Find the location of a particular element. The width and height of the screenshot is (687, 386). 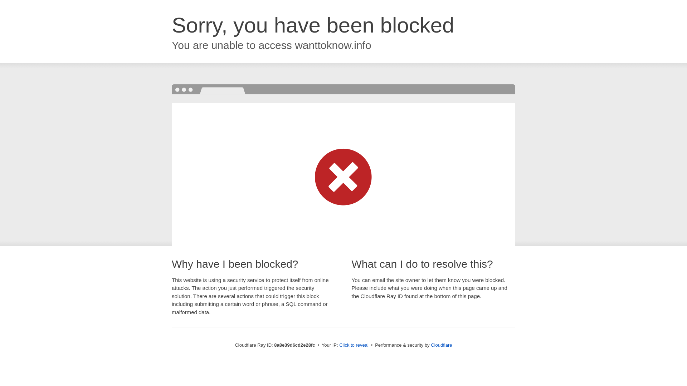

Click to reveal is located at coordinates (354, 345).